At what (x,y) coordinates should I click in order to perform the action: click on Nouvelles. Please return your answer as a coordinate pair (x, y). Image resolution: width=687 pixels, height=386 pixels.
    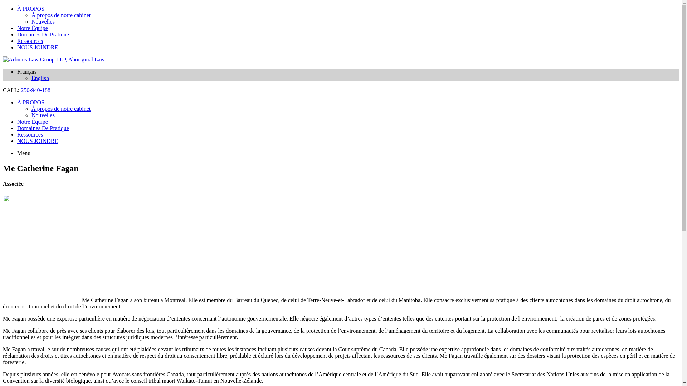
    Looking at the image, I should click on (43, 115).